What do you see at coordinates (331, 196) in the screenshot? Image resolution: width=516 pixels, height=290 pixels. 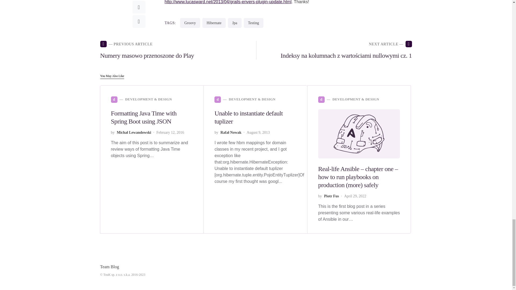 I see `View all posts by Piotr Fus` at bounding box center [331, 196].